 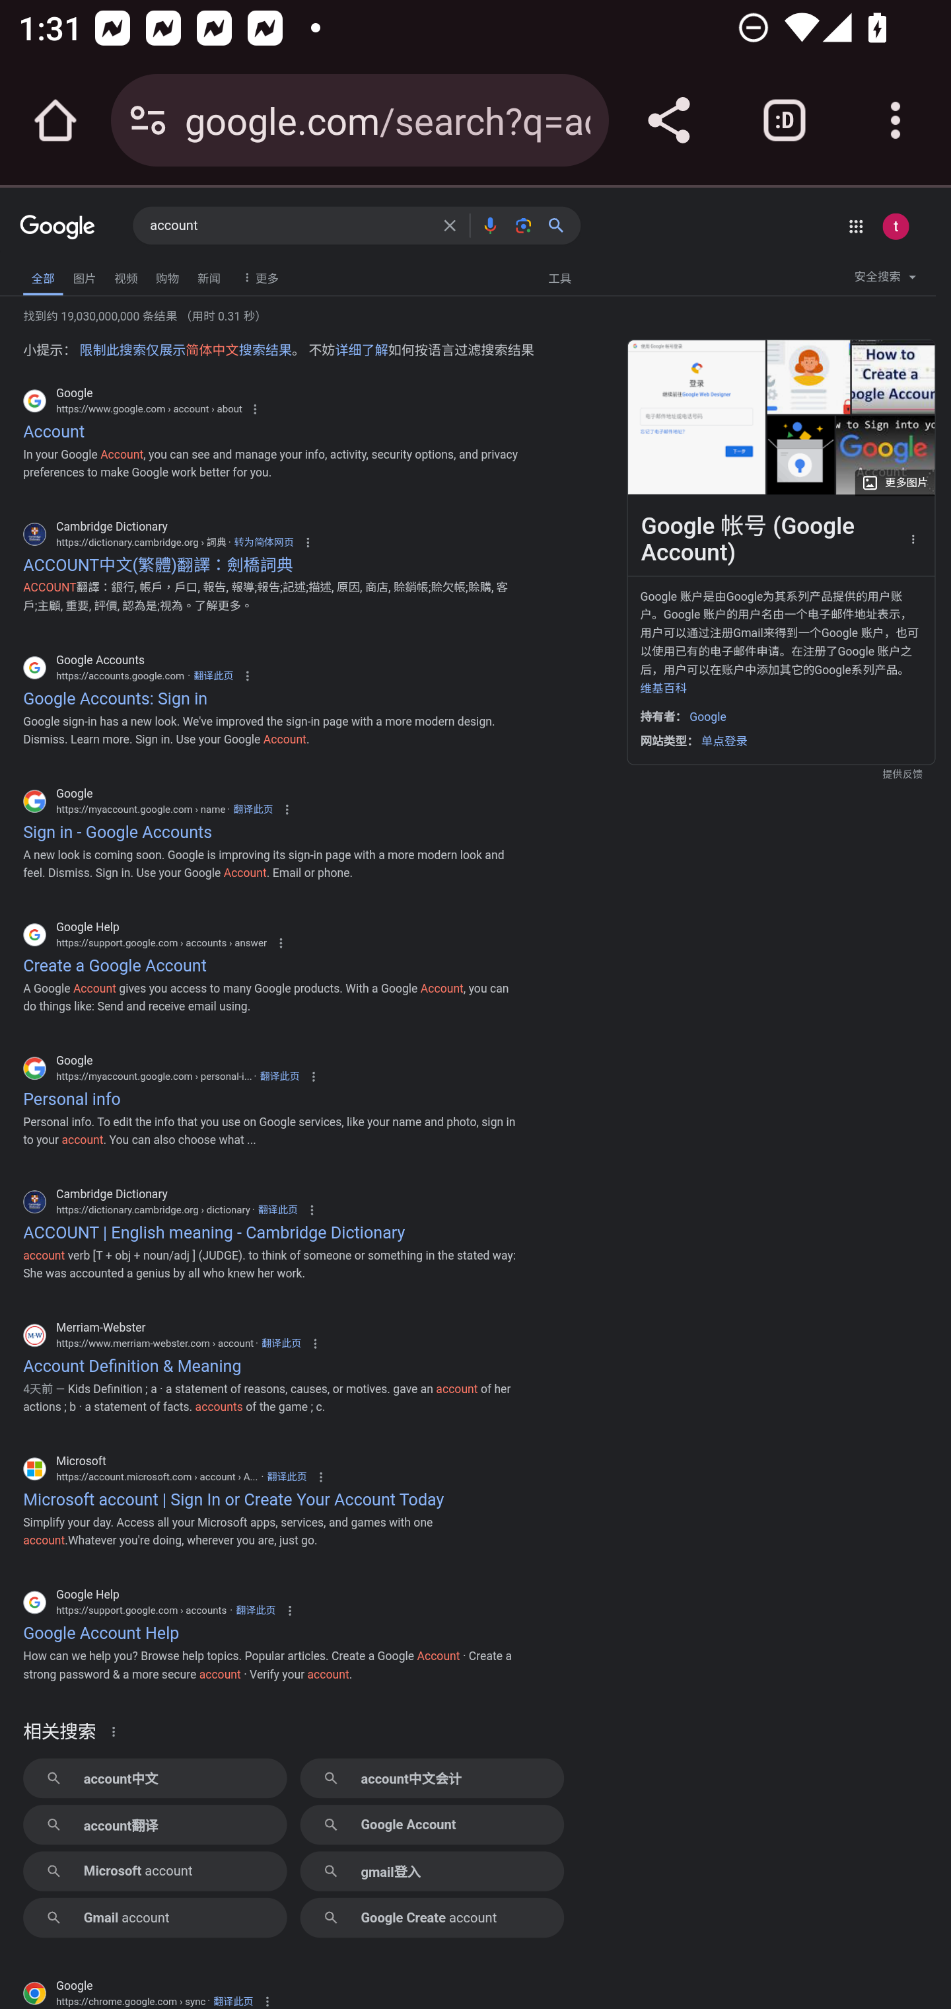 I want to click on Manage your Google Settings - Google Account Help, so click(x=808, y=377).